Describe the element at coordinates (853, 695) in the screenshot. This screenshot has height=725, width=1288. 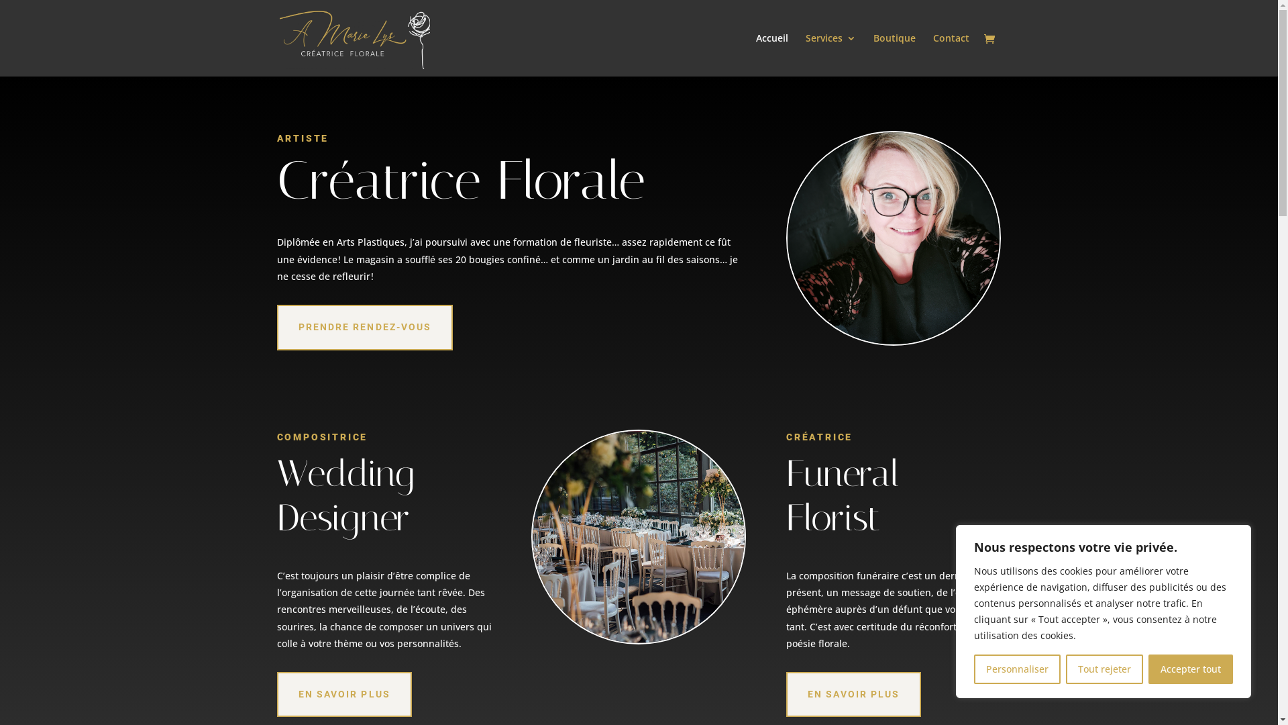
I see `EN SAVOIR PLUS` at that location.